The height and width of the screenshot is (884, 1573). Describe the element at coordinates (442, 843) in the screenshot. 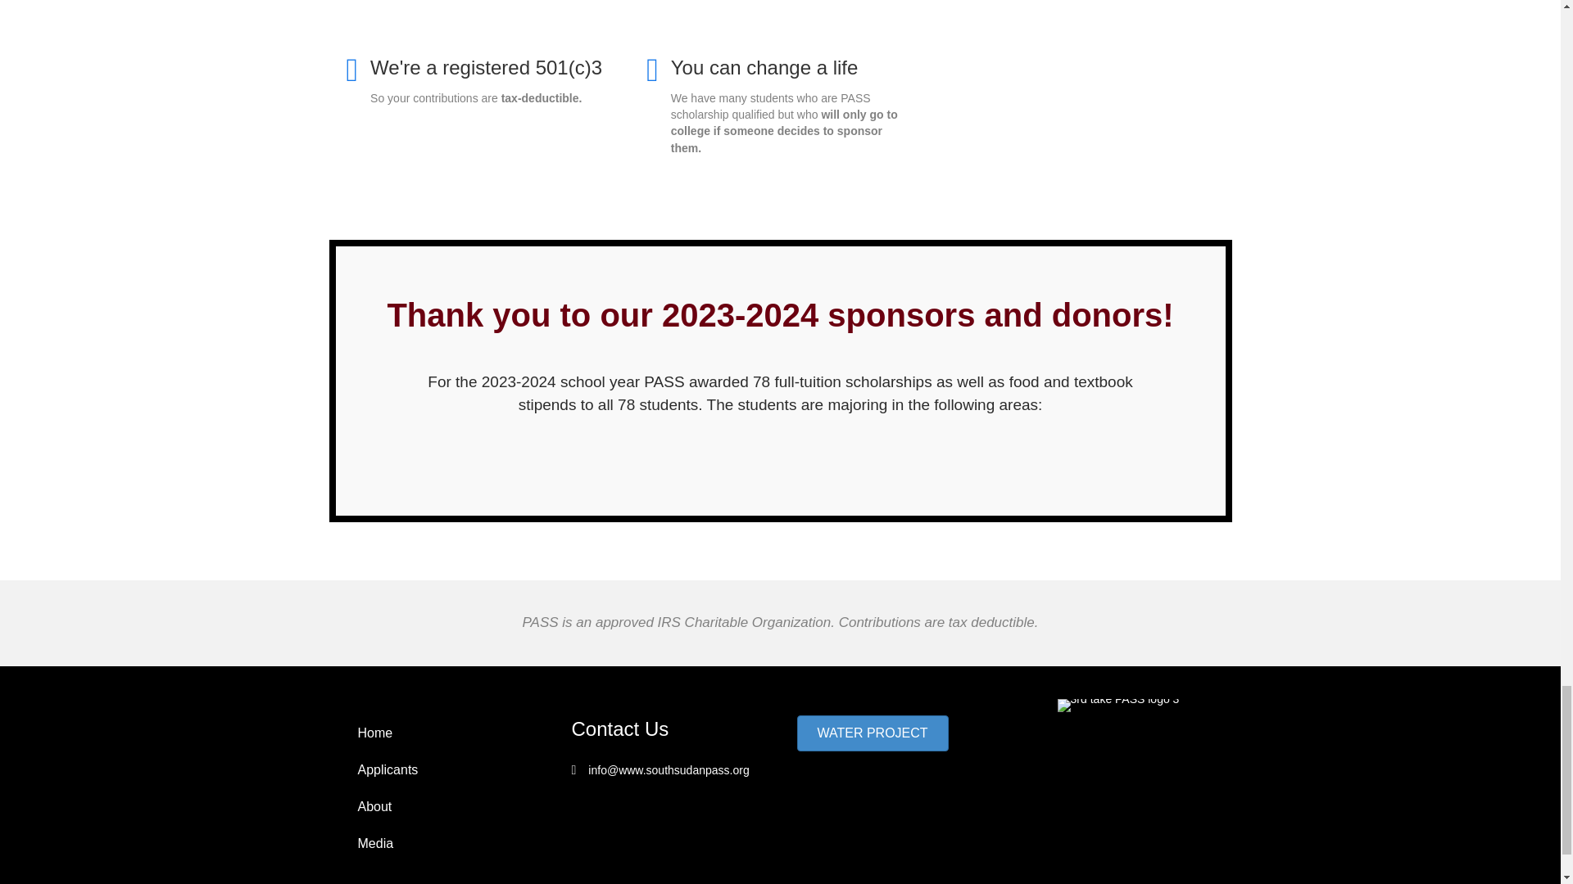

I see `Media` at that location.